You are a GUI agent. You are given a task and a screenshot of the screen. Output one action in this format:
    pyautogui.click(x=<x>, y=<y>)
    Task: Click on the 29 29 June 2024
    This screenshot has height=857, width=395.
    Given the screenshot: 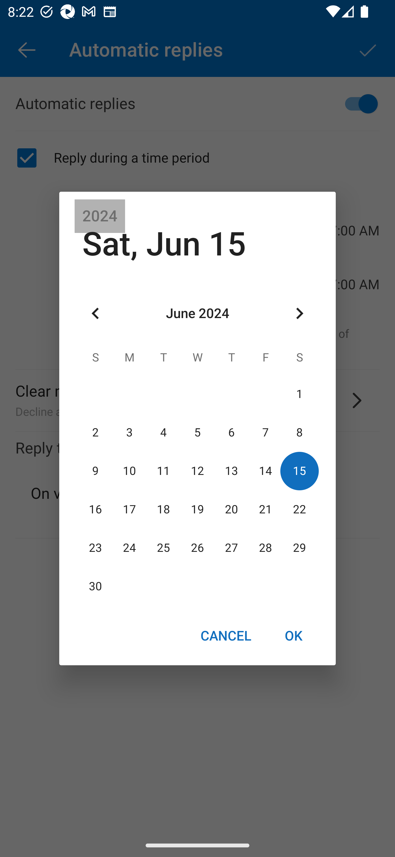 What is the action you would take?
    pyautogui.click(x=299, y=548)
    